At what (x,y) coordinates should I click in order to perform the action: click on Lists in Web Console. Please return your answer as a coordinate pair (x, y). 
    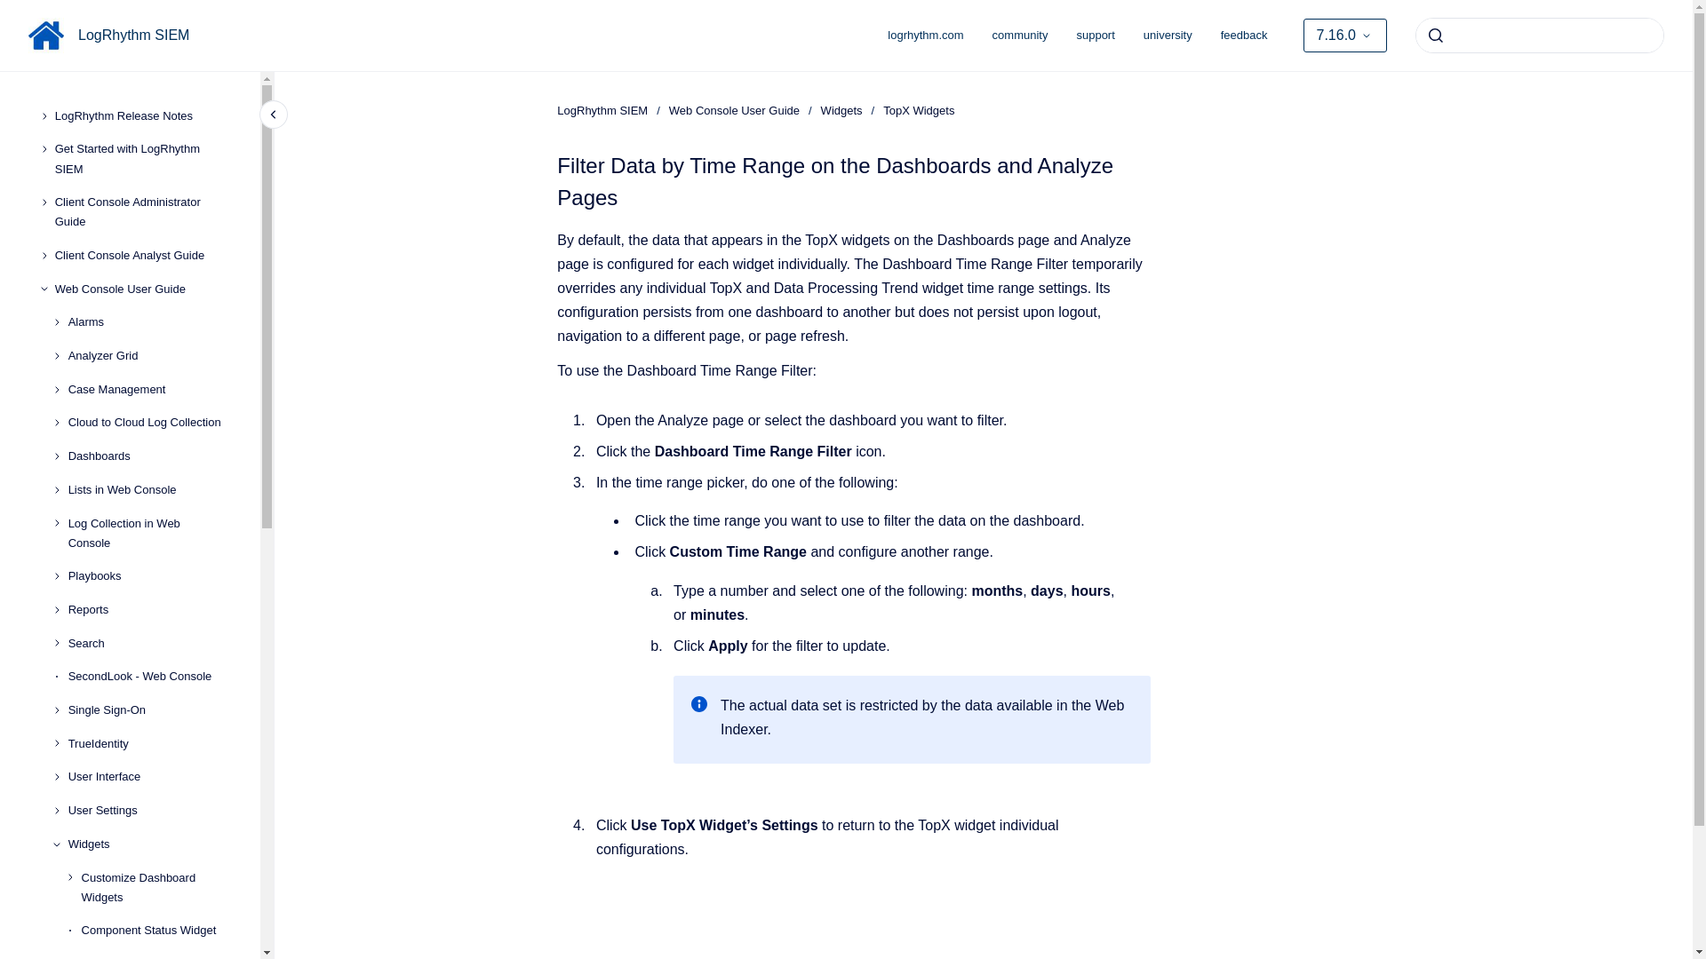
    Looking at the image, I should click on (149, 490).